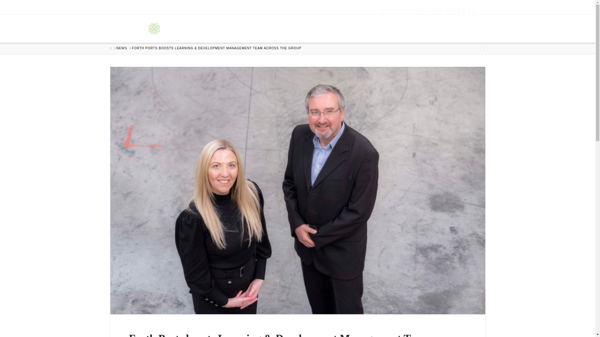 This screenshot has height=337, width=600. Describe the element at coordinates (437, 10) in the screenshot. I see `Email` at that location.